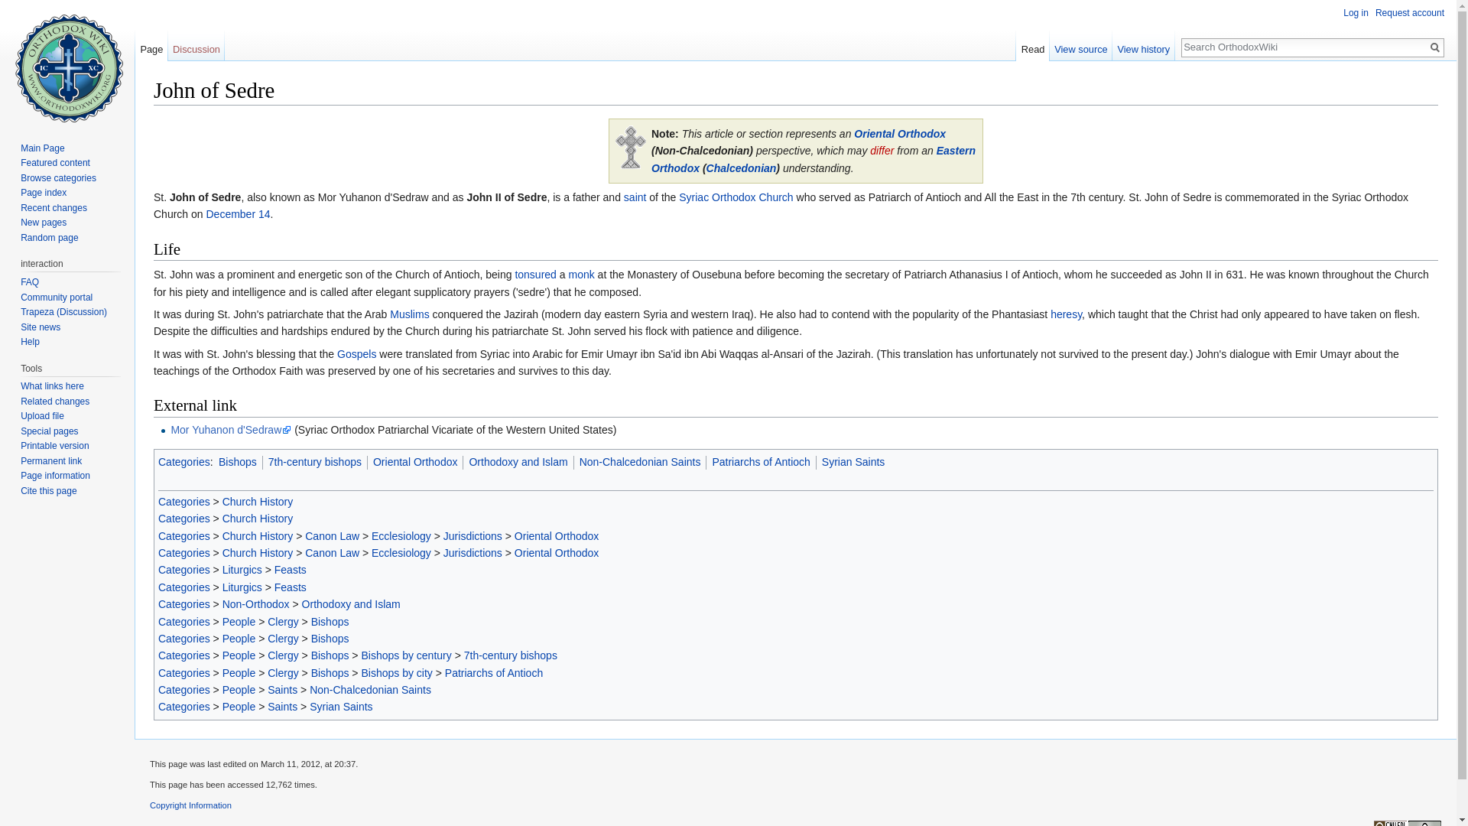  Describe the element at coordinates (237, 214) in the screenshot. I see `December 14` at that location.